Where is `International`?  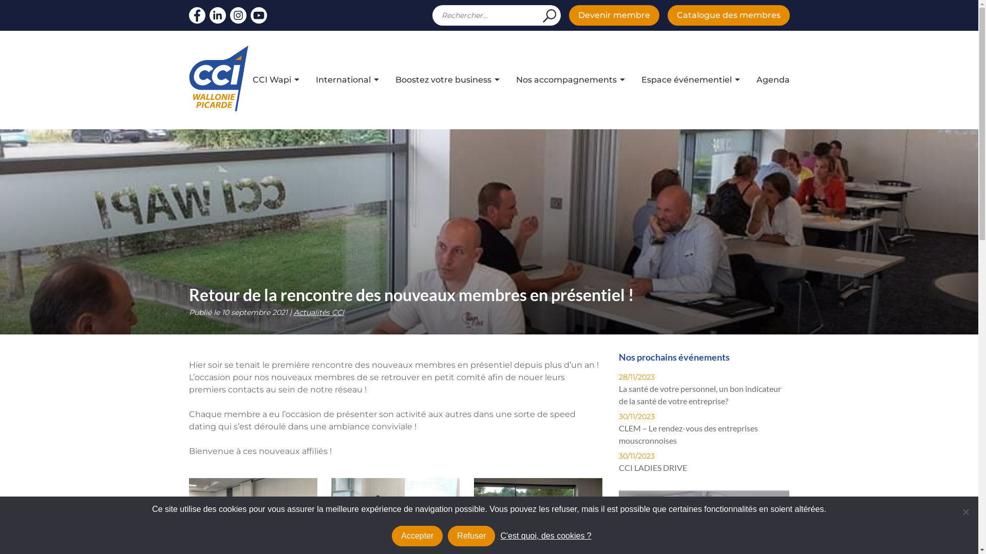
International is located at coordinates (343, 80).